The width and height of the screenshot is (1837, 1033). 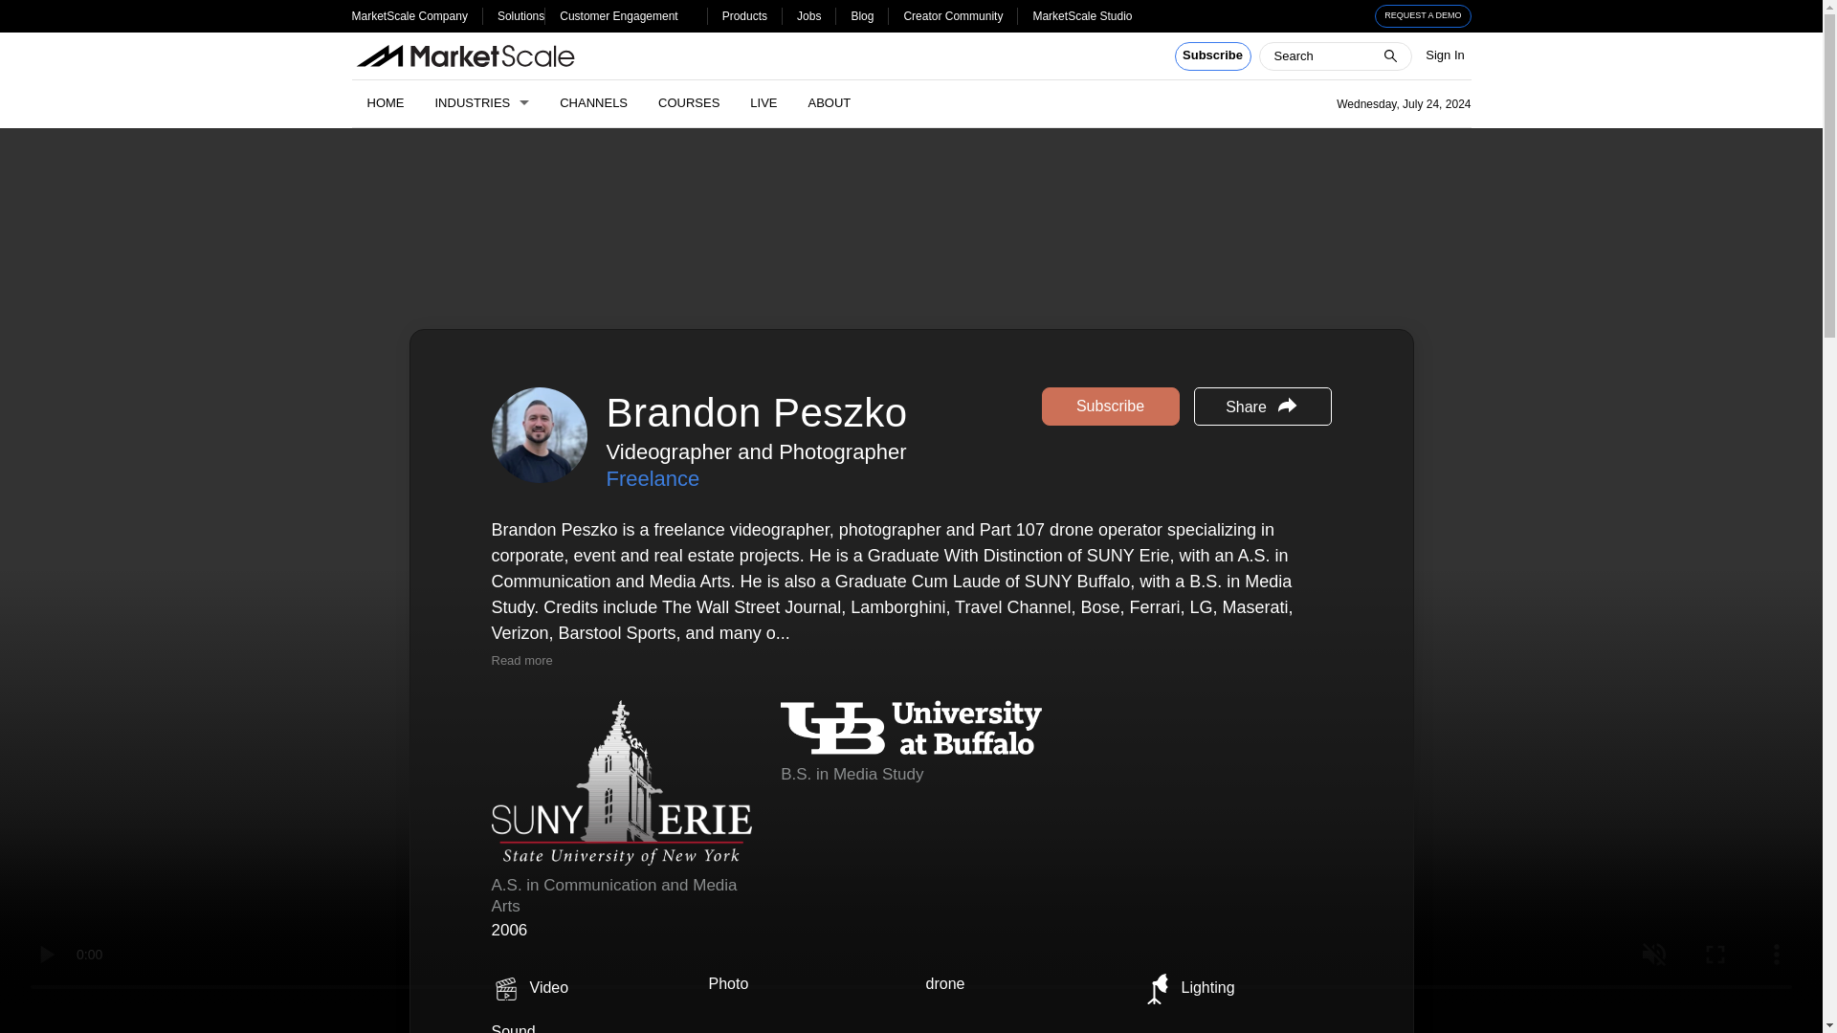 What do you see at coordinates (1213, 56) in the screenshot?
I see `Subscribe` at bounding box center [1213, 56].